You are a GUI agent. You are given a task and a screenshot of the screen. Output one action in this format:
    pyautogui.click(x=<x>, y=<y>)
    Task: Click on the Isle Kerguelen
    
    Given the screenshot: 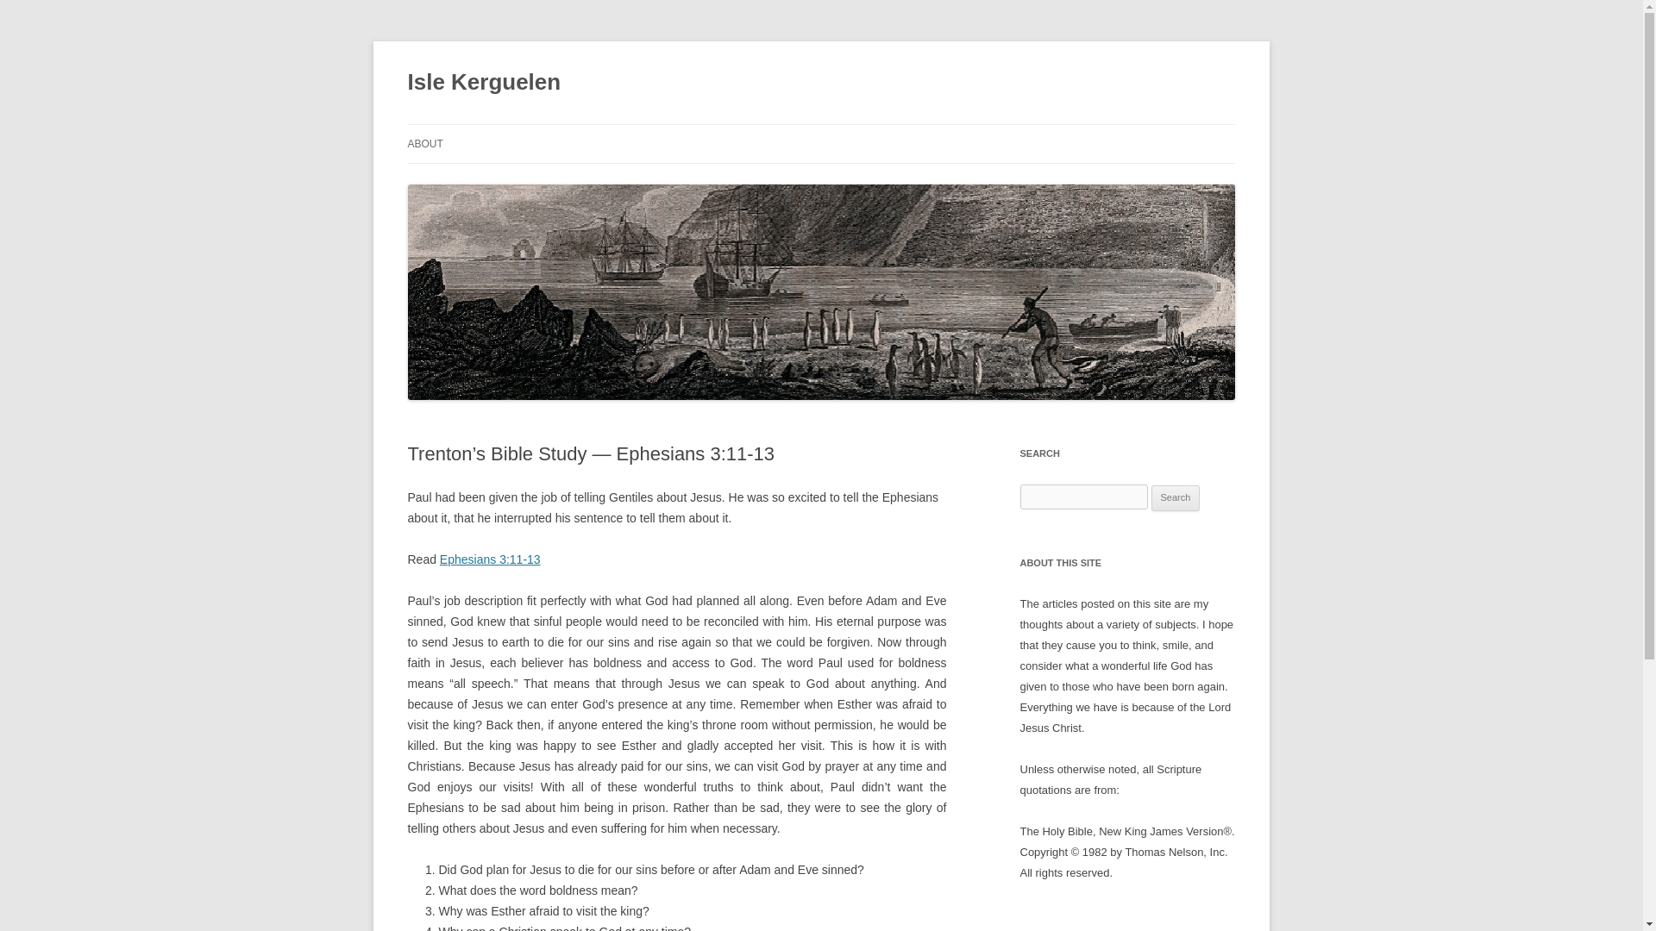 What is the action you would take?
    pyautogui.click(x=484, y=83)
    